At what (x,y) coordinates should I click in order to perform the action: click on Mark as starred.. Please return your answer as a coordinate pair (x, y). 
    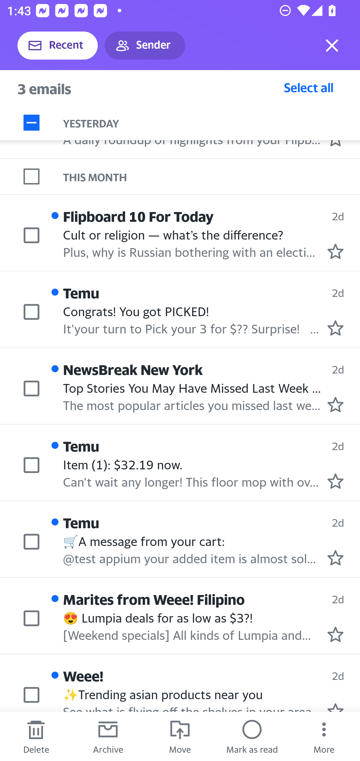
    Looking at the image, I should click on (335, 557).